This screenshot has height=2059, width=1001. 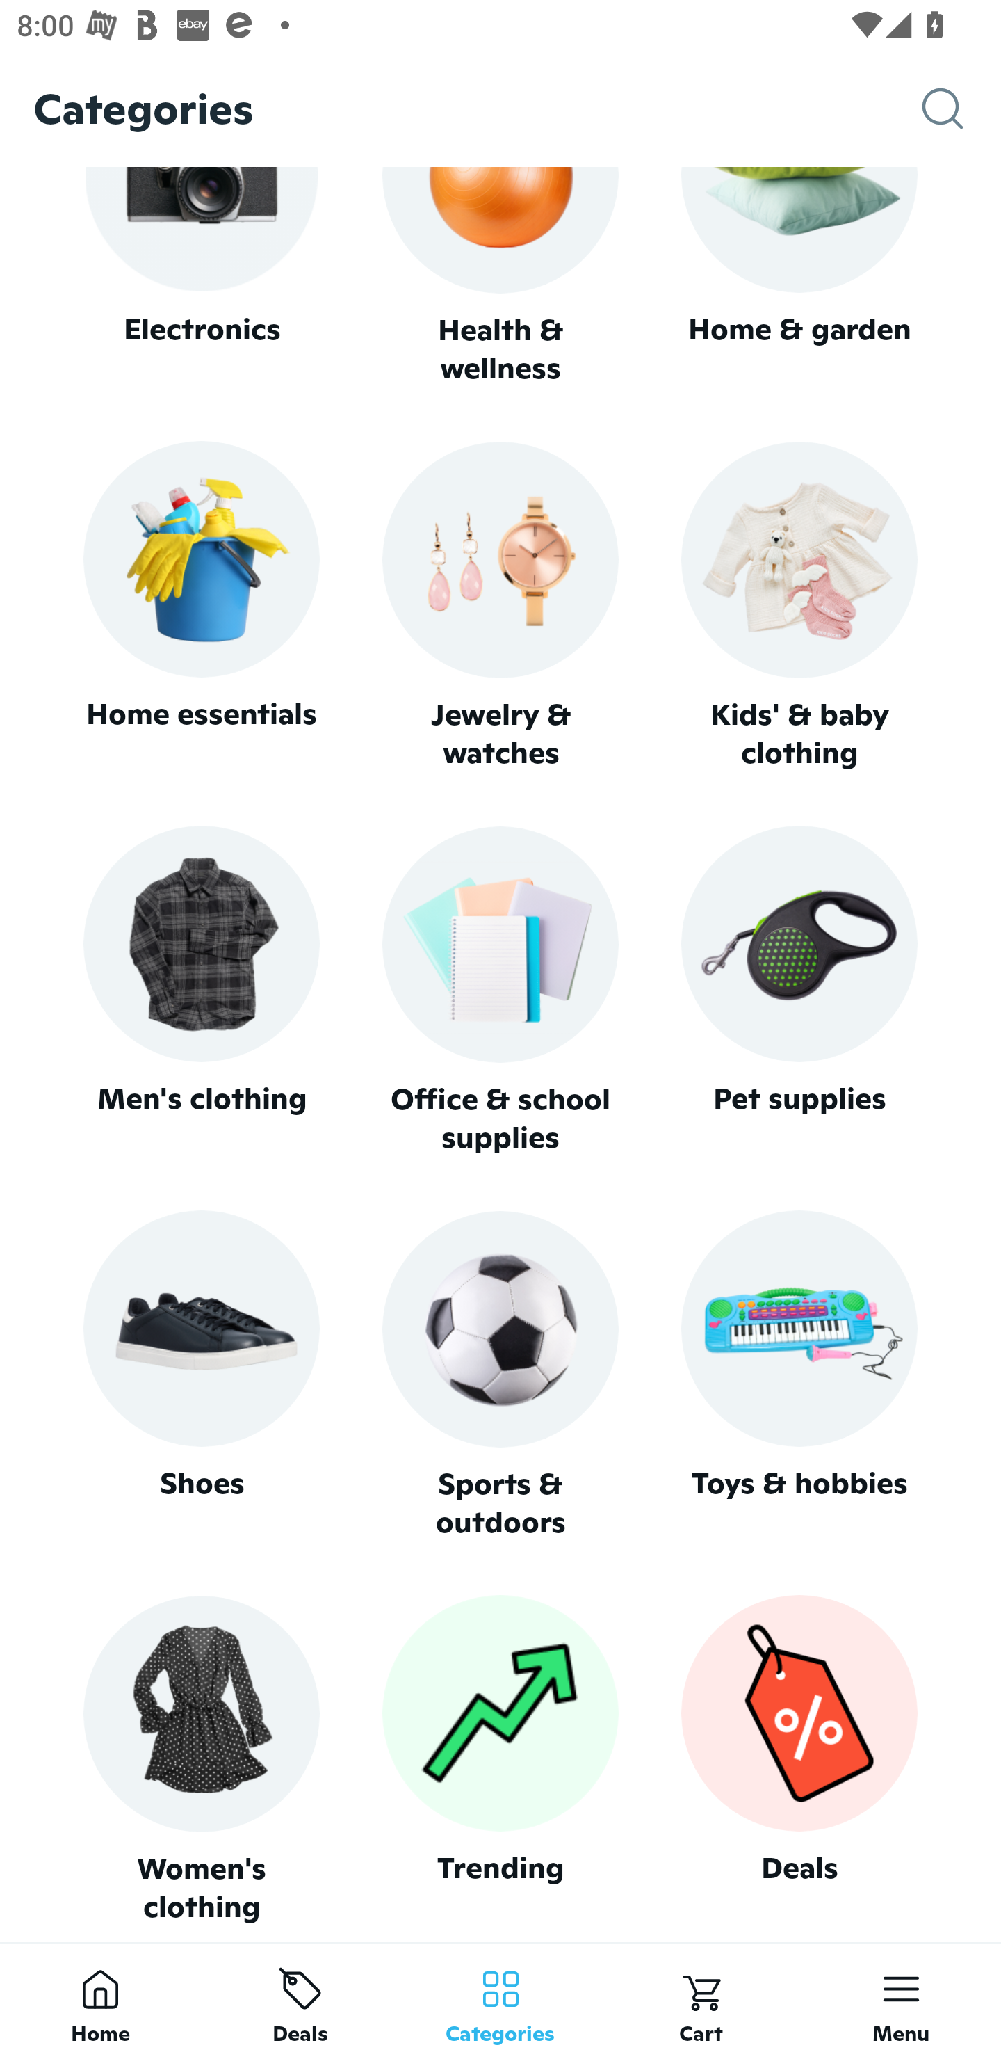 I want to click on Home essentials, so click(x=201, y=607).